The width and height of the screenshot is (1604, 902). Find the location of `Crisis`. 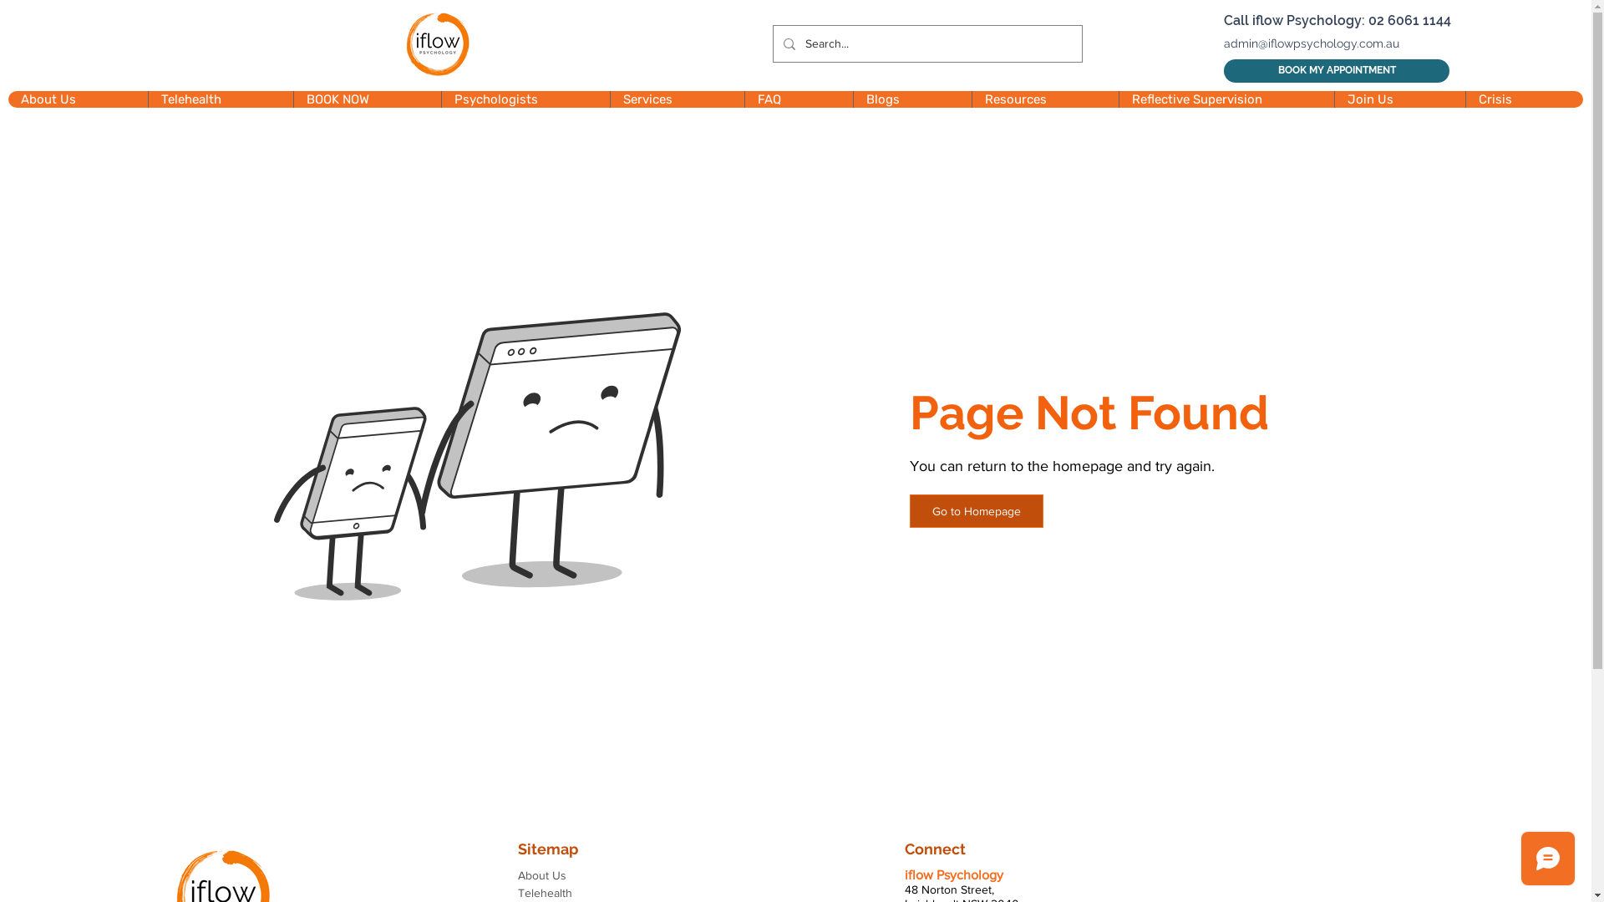

Crisis is located at coordinates (1524, 99).